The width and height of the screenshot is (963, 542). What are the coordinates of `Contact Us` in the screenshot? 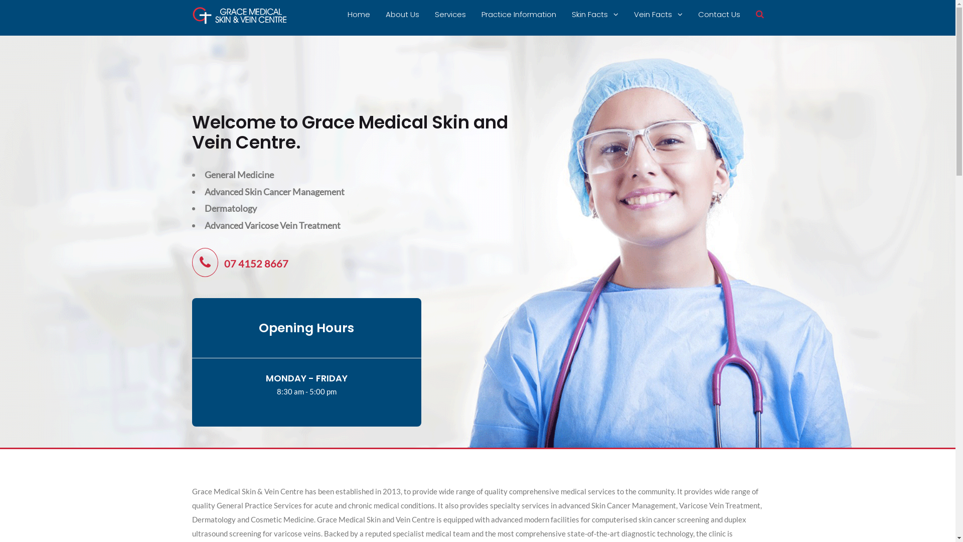 It's located at (719, 15).